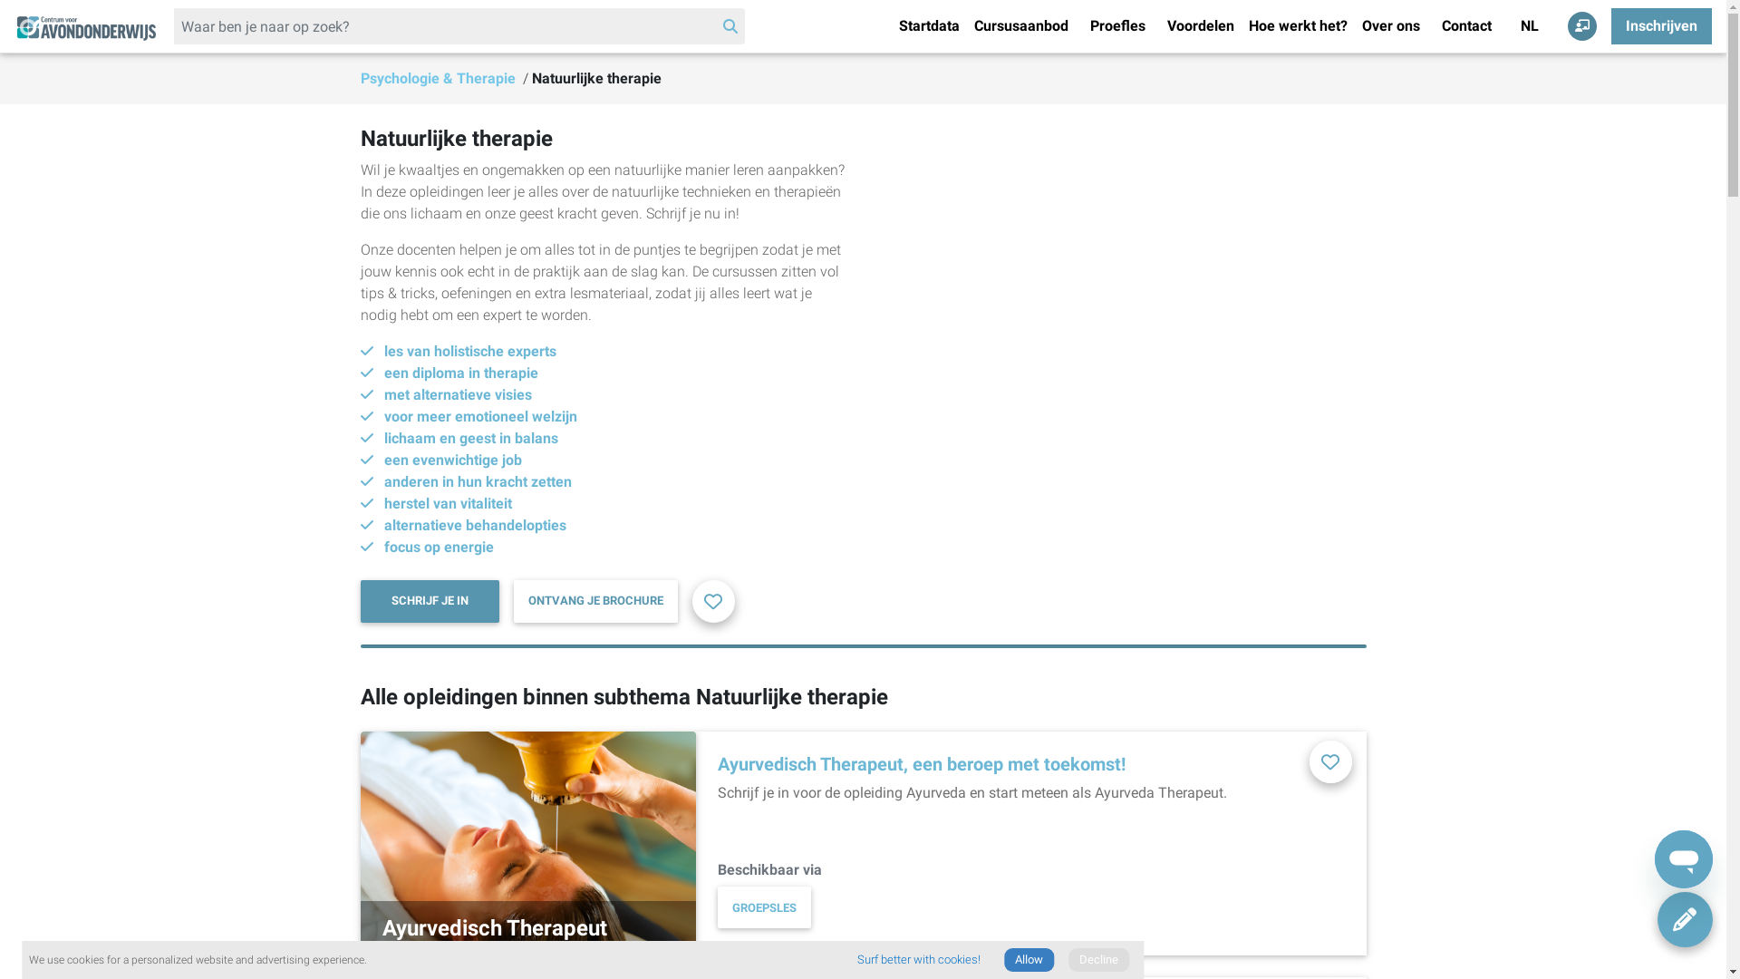  I want to click on Decline, so click(1098, 960).